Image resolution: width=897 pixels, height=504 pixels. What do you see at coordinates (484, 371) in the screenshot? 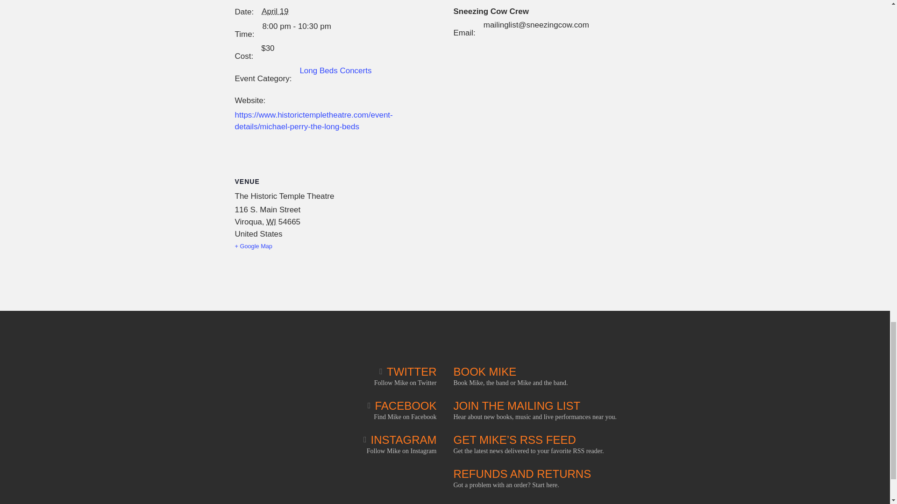
I see `BOOK MIKE` at bounding box center [484, 371].